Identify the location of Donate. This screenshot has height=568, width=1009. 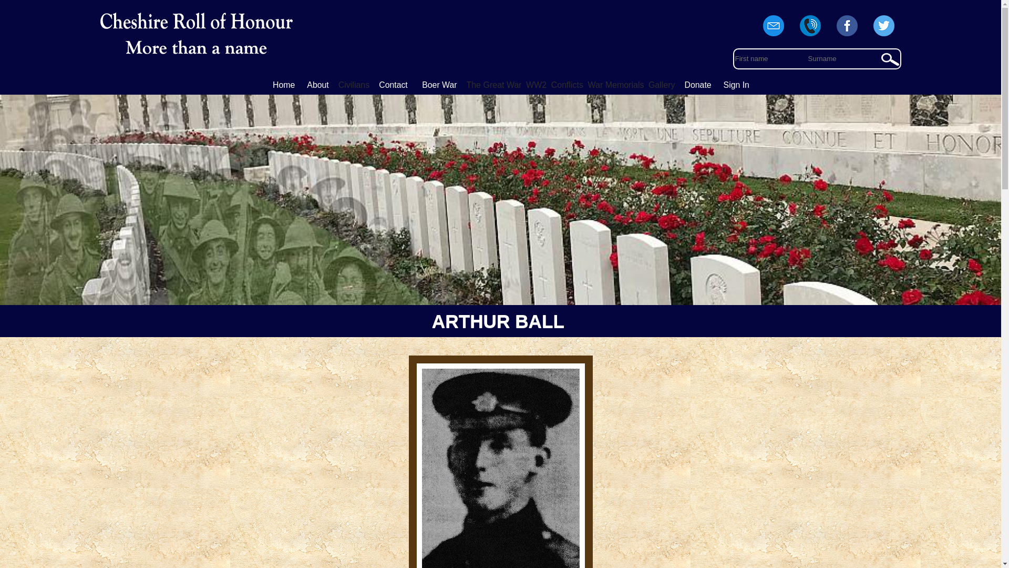
(698, 85).